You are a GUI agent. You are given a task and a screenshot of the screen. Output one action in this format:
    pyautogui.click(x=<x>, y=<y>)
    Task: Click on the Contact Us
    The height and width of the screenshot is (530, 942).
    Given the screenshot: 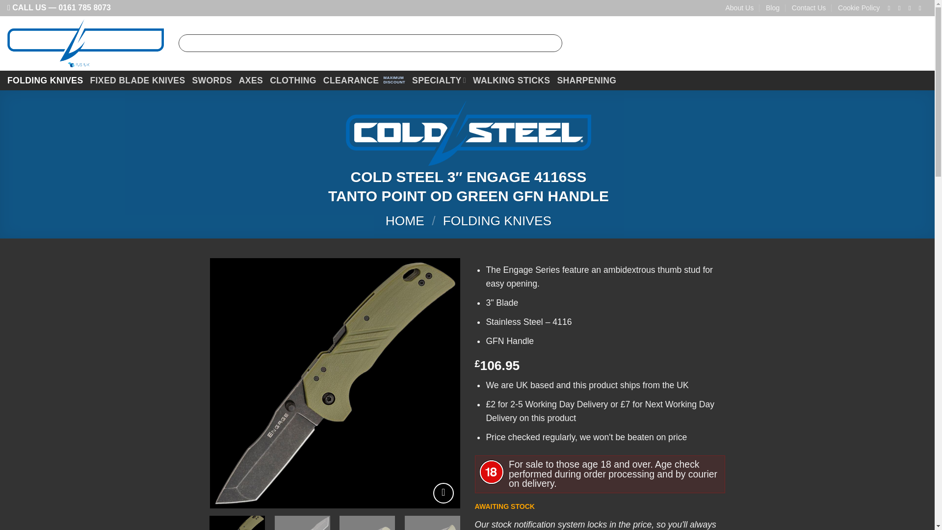 What is the action you would take?
    pyautogui.click(x=809, y=8)
    